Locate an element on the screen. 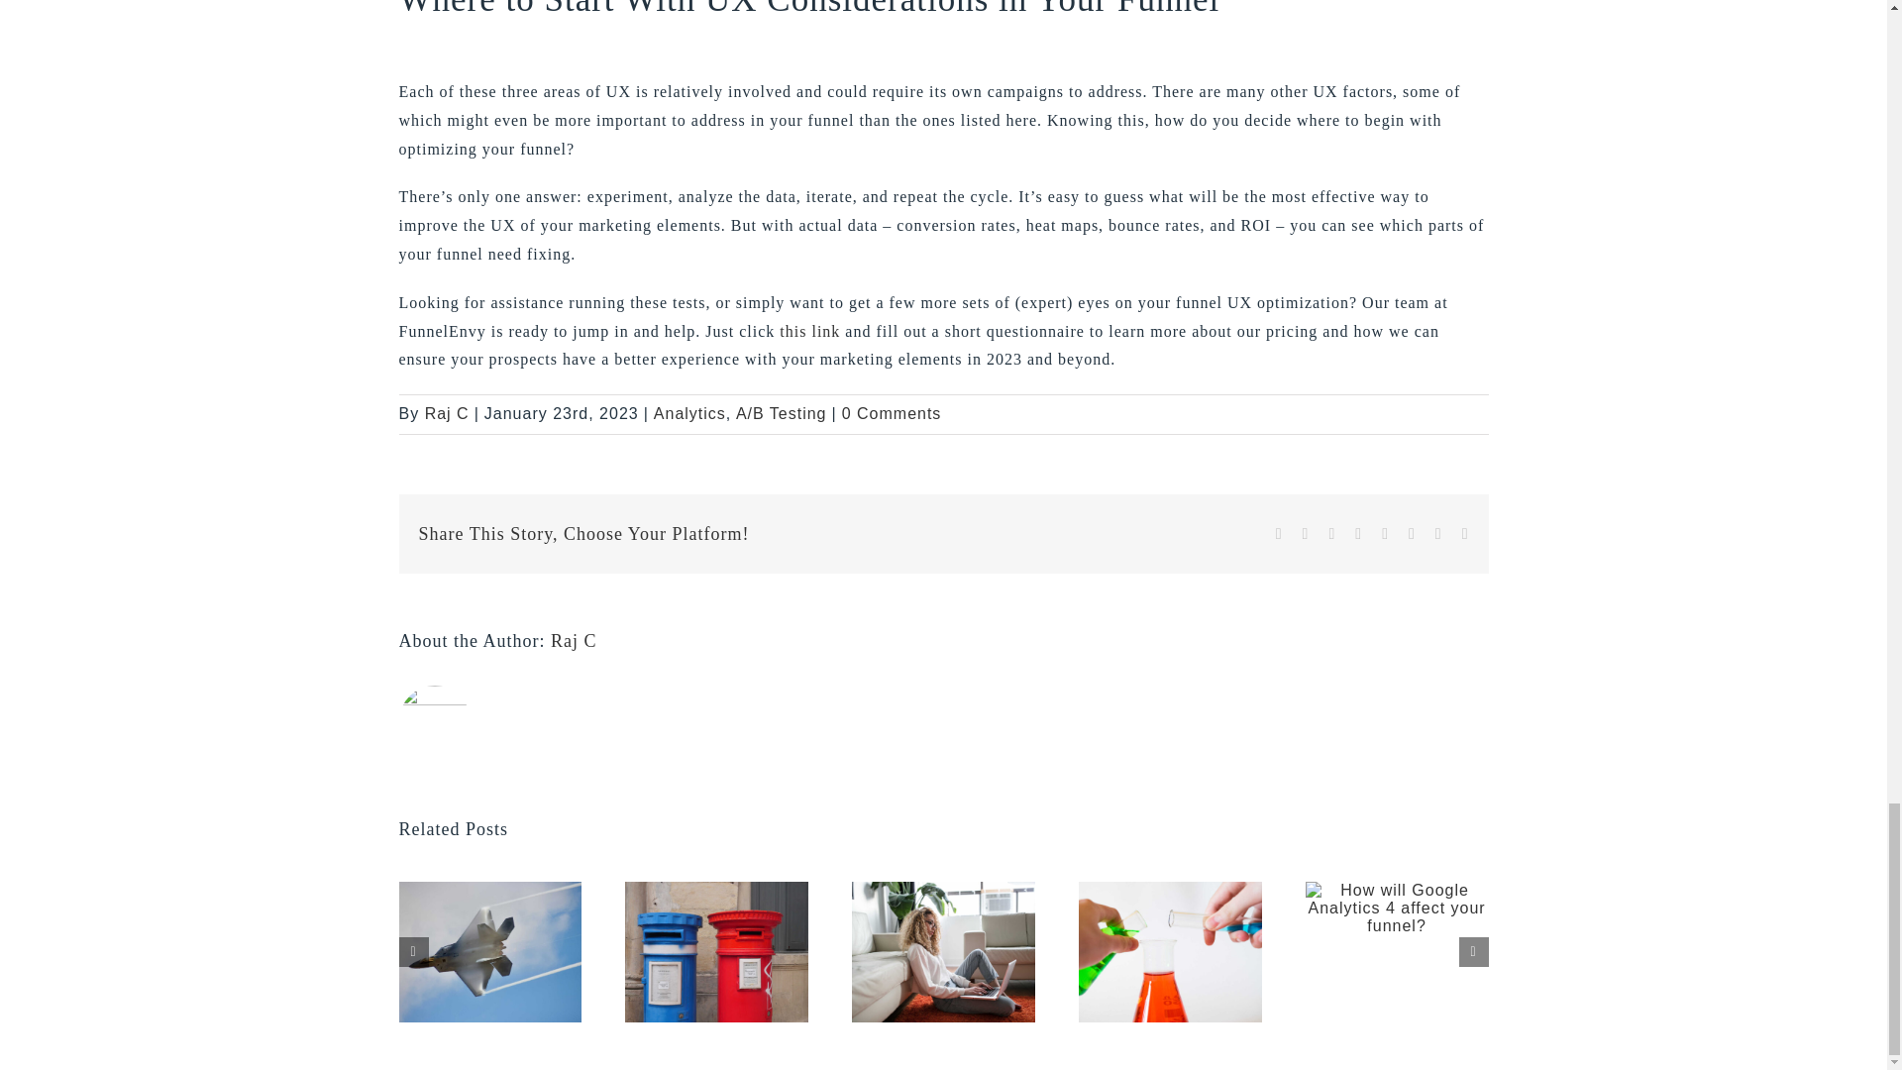 Image resolution: width=1902 pixels, height=1070 pixels. Posts by Raj C is located at coordinates (447, 413).